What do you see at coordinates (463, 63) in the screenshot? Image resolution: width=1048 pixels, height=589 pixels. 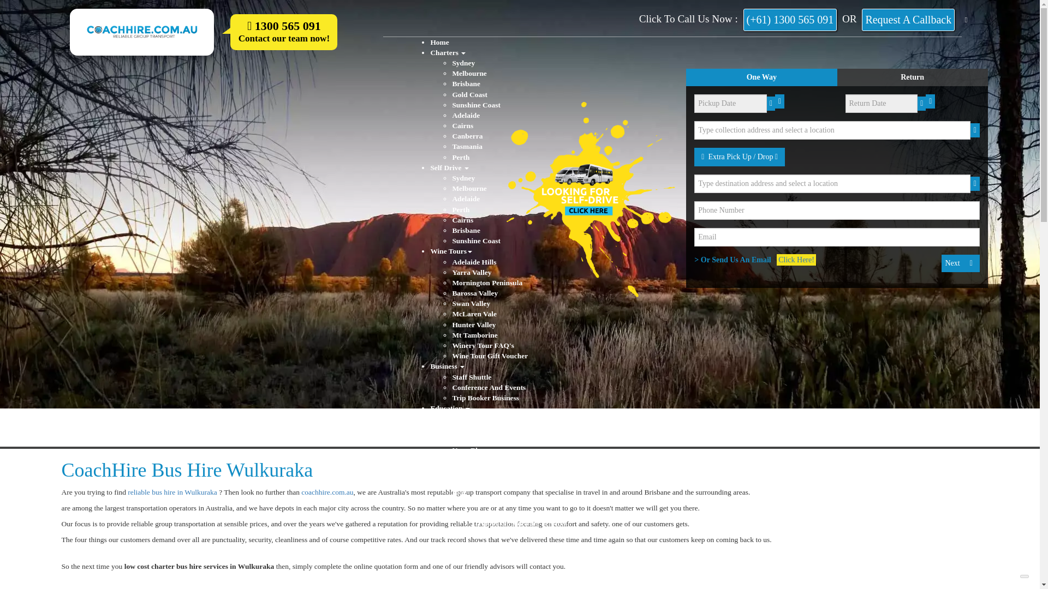 I see `Sydney` at bounding box center [463, 63].